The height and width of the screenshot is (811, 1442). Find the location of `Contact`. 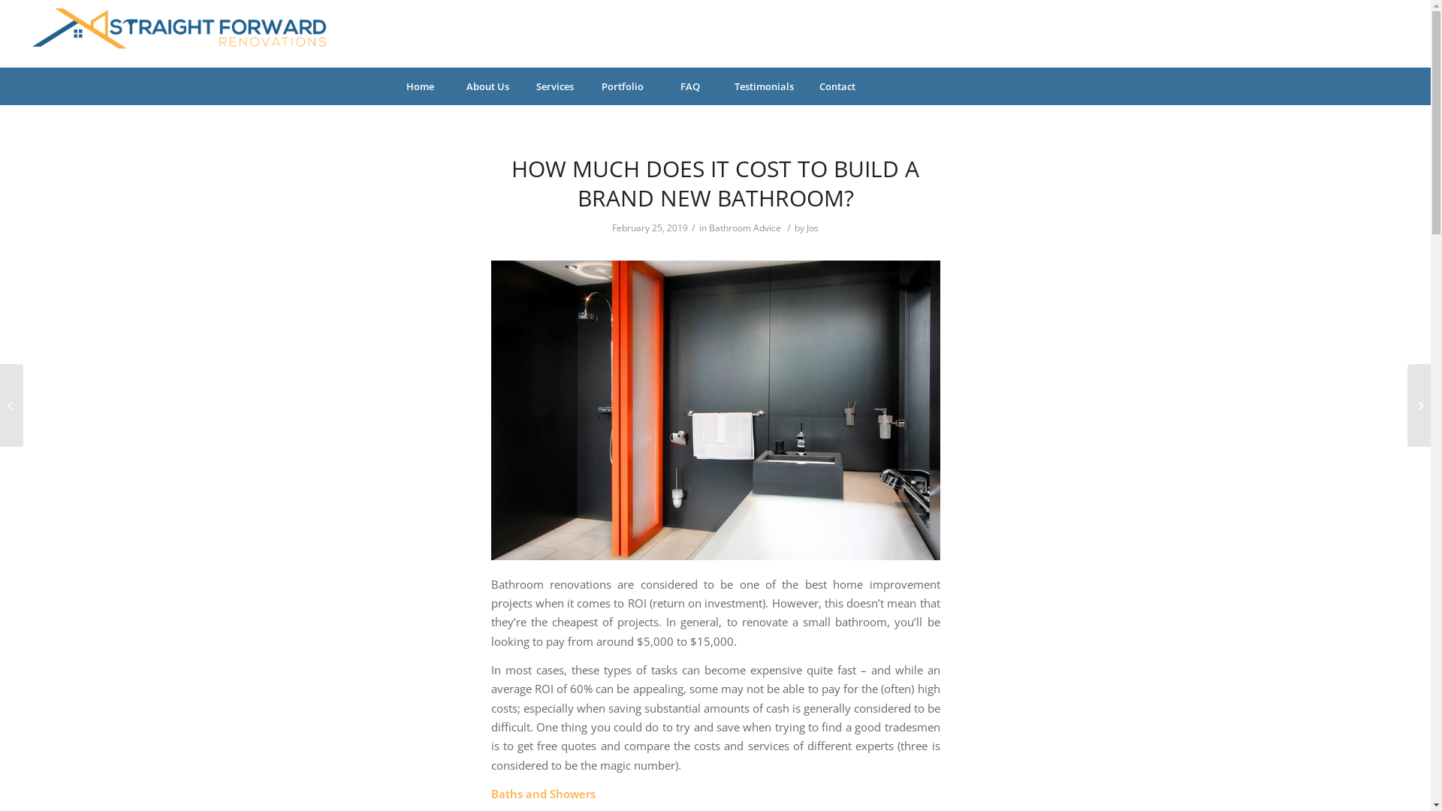

Contact is located at coordinates (837, 86).